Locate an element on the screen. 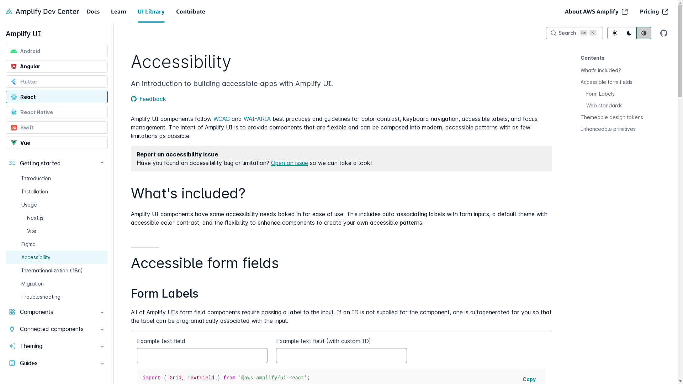 The image size is (683, 384). React is located at coordinates (57, 97).